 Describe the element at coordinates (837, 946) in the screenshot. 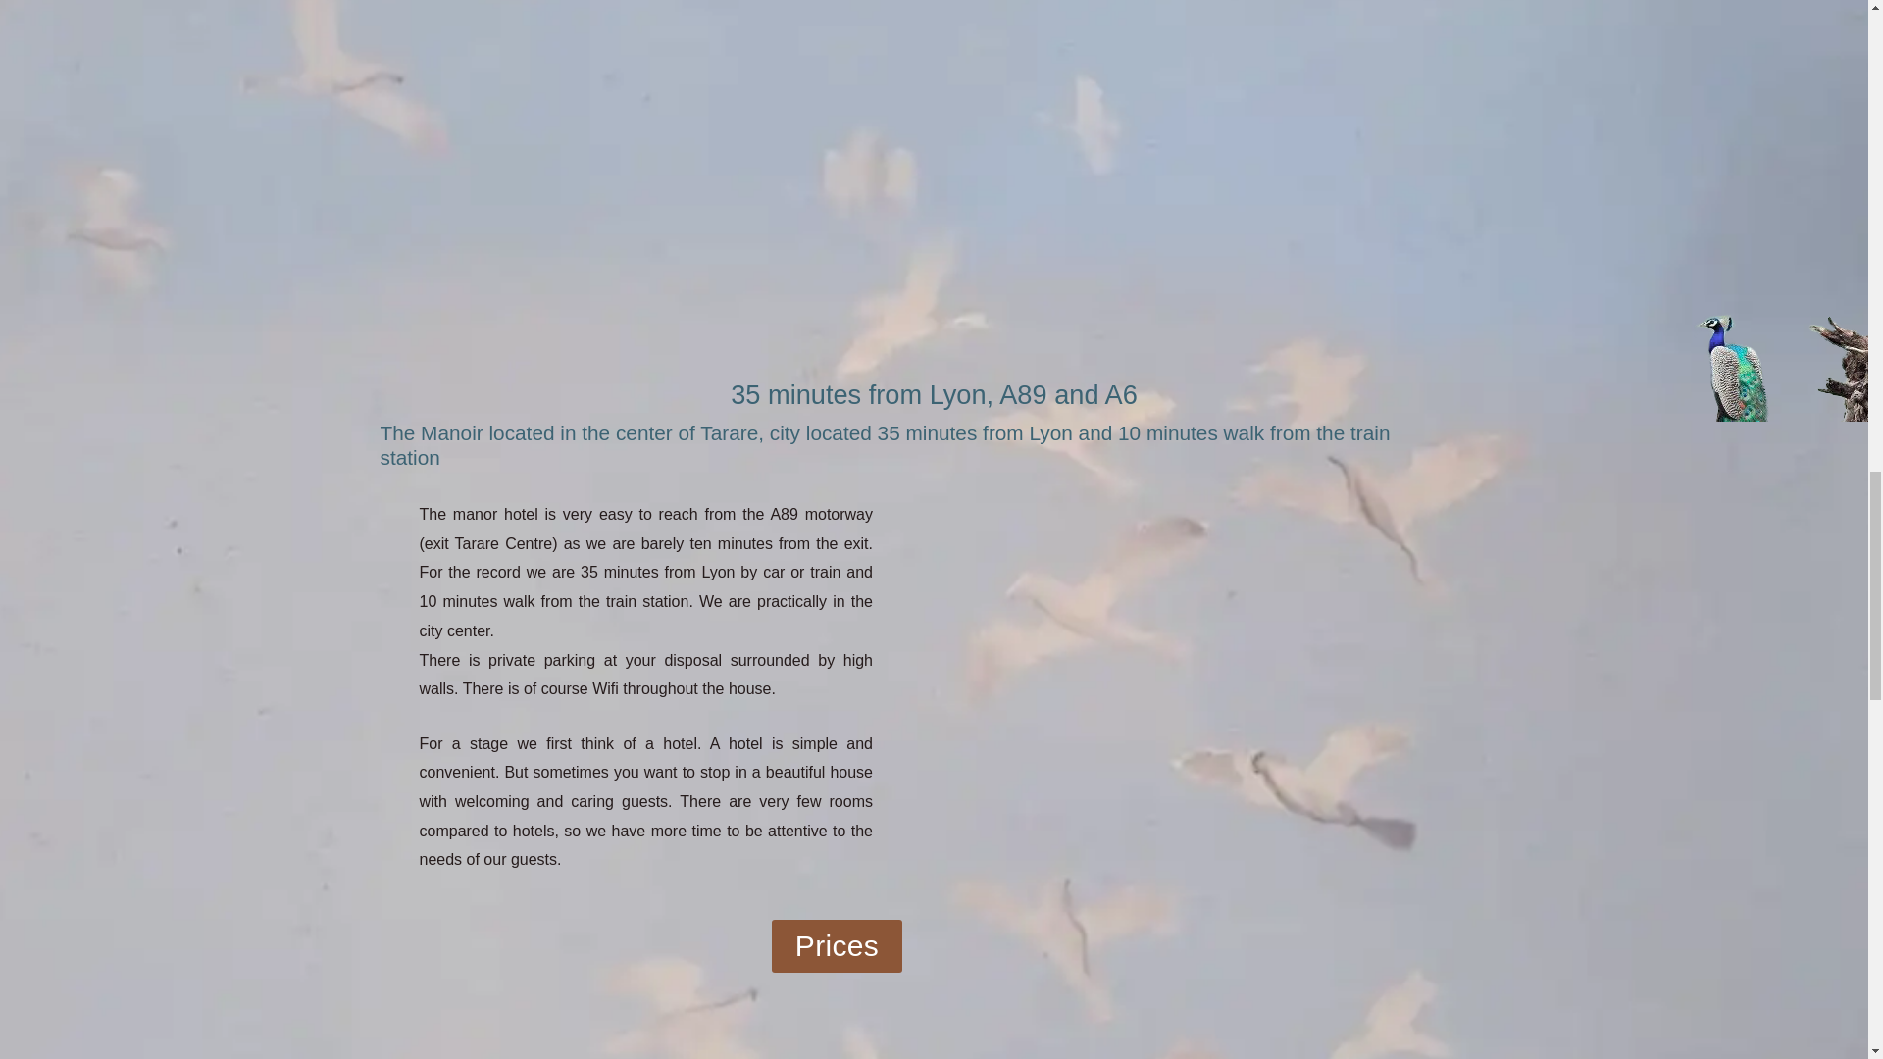

I see `Prices` at that location.